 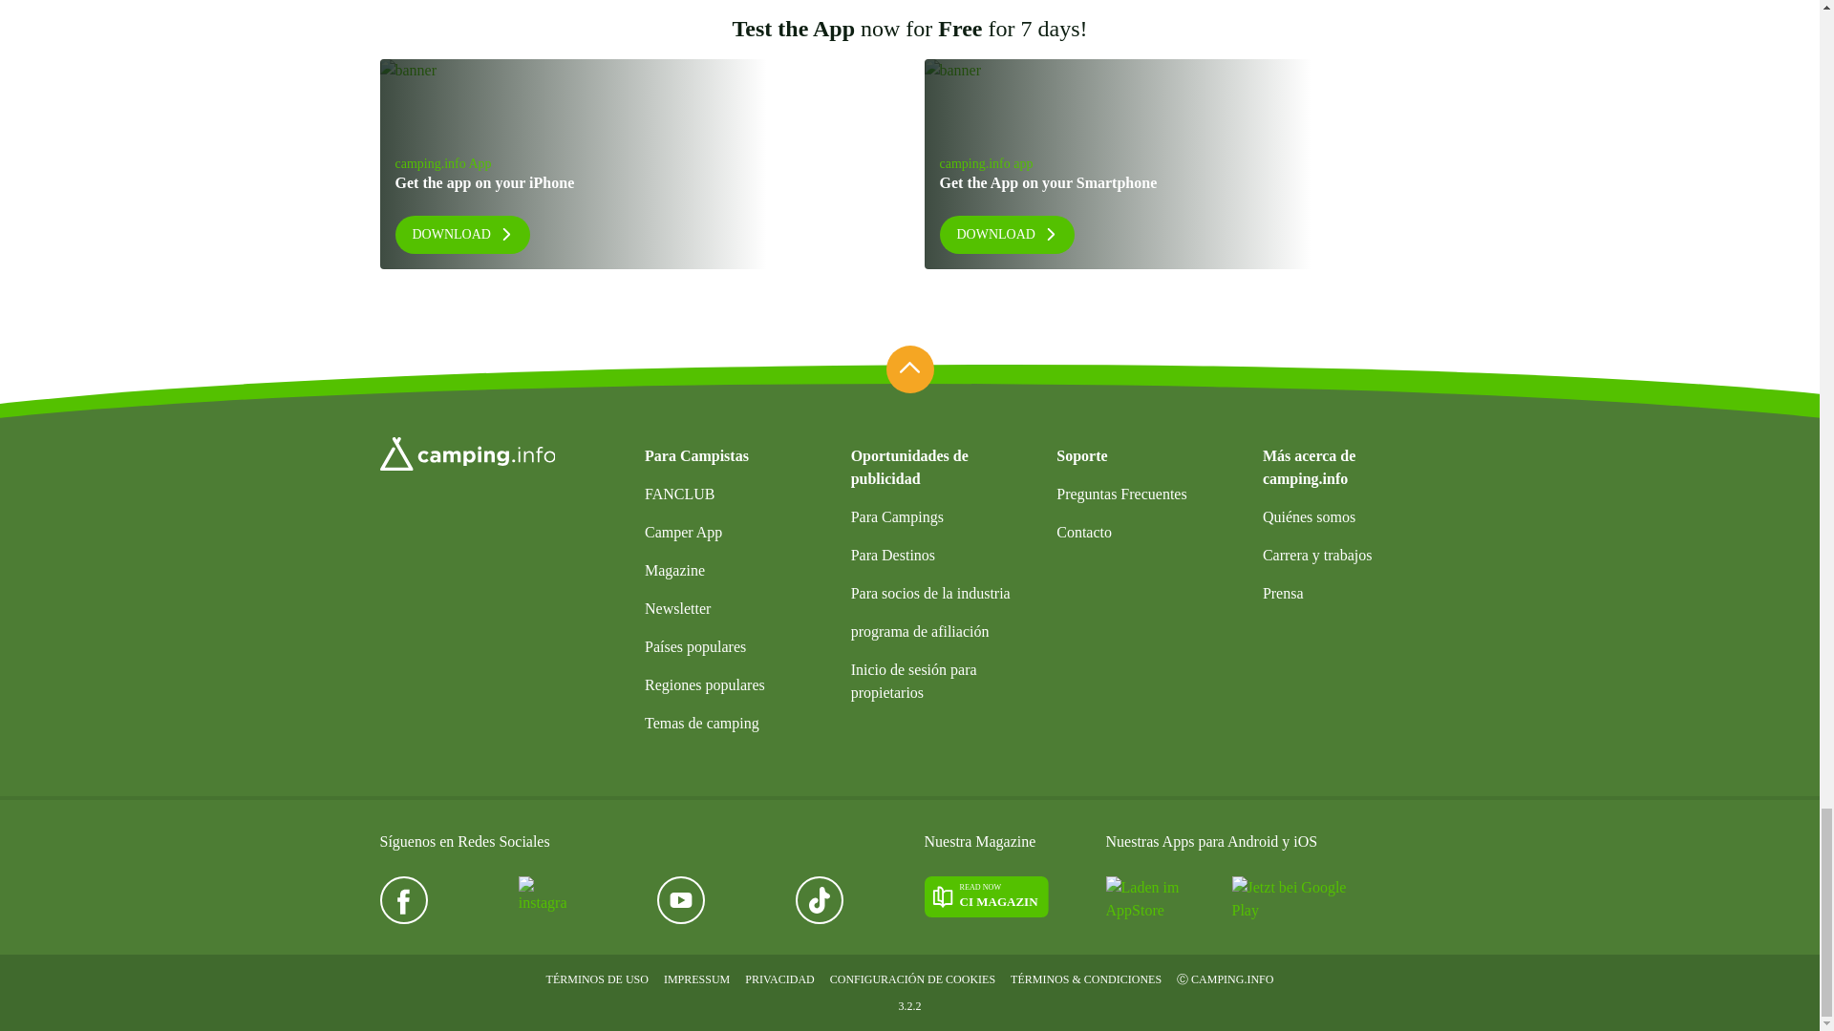 What do you see at coordinates (1182, 163) in the screenshot?
I see `Magazine` at bounding box center [1182, 163].